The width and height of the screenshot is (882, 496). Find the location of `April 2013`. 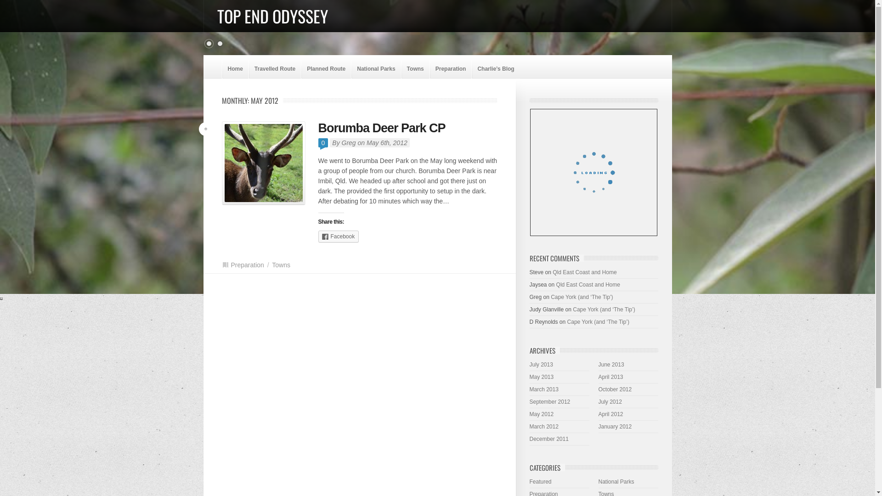

April 2013 is located at coordinates (611, 377).